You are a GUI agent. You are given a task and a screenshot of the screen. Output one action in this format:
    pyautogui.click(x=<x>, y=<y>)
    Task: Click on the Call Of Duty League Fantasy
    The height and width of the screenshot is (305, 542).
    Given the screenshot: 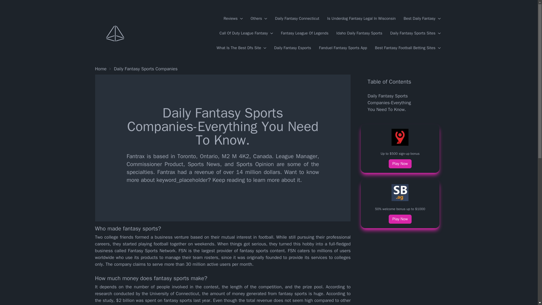 What is the action you would take?
    pyautogui.click(x=246, y=33)
    